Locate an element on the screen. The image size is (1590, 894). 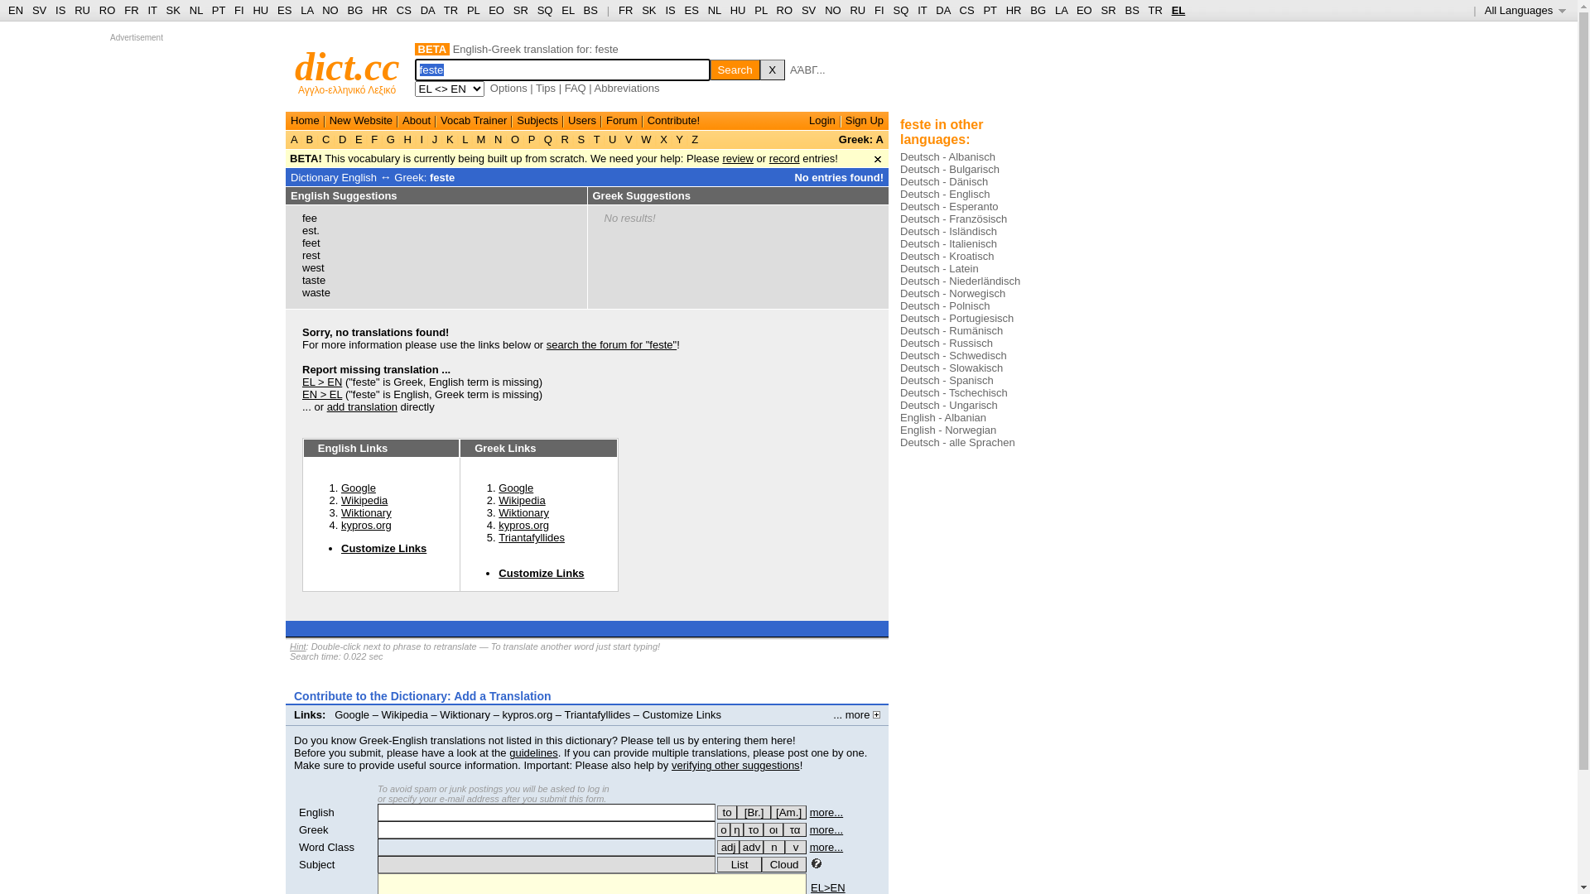
HU is located at coordinates (739, 10).